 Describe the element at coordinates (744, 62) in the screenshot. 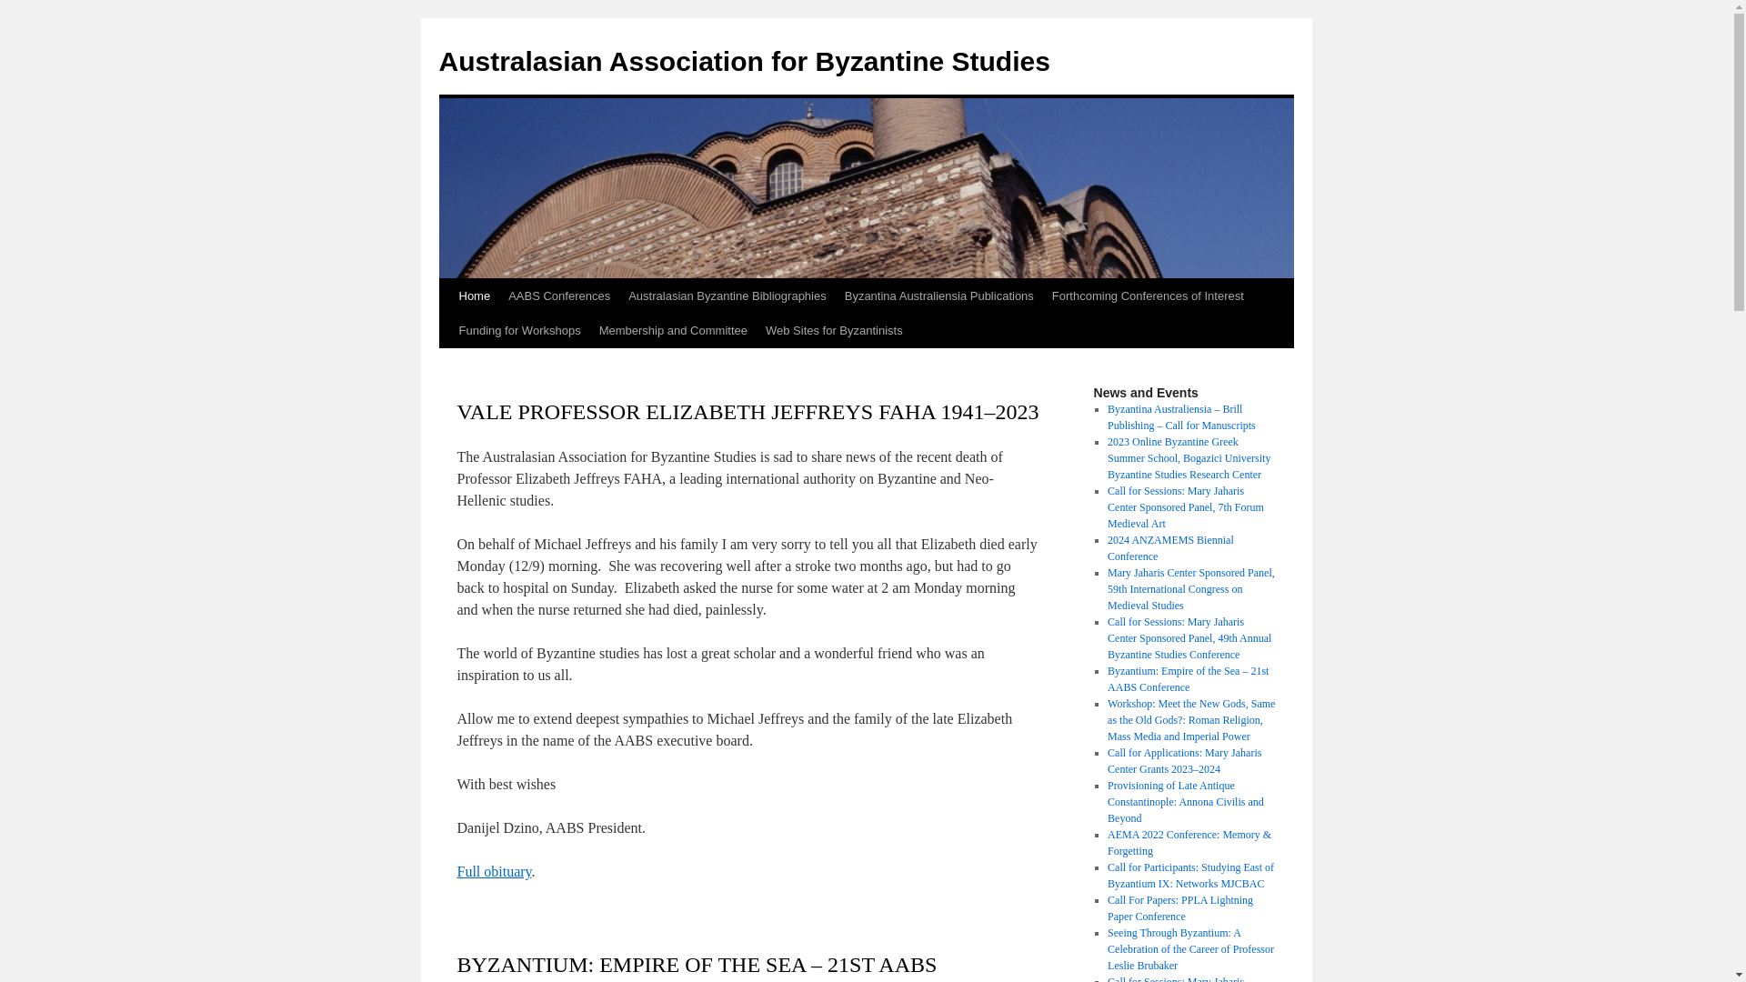

I see `Australasian Association for Byzantine Studies` at that location.